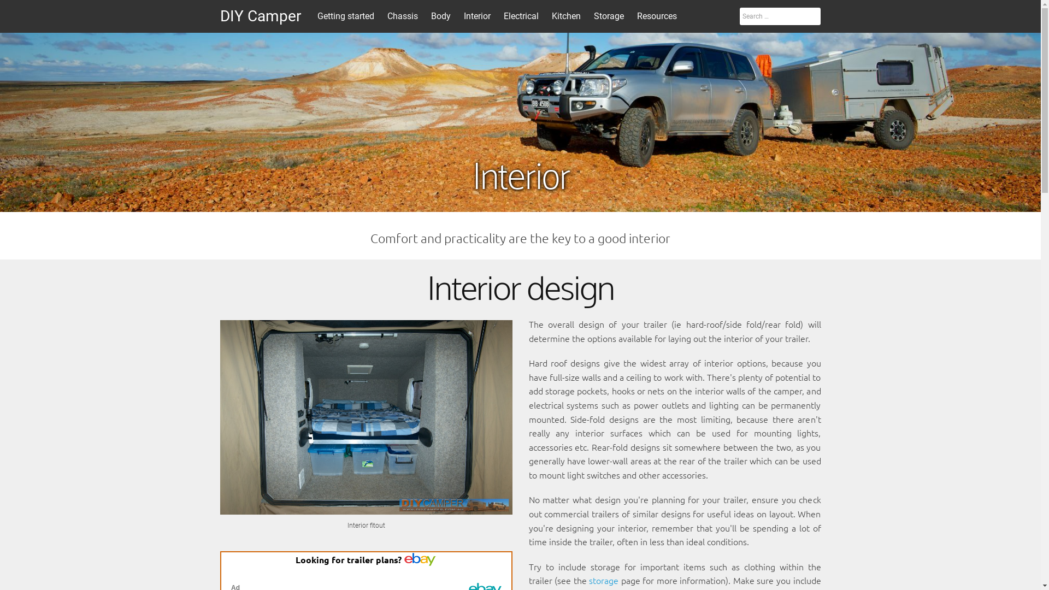 This screenshot has height=590, width=1049. Describe the element at coordinates (604, 580) in the screenshot. I see `storage` at that location.